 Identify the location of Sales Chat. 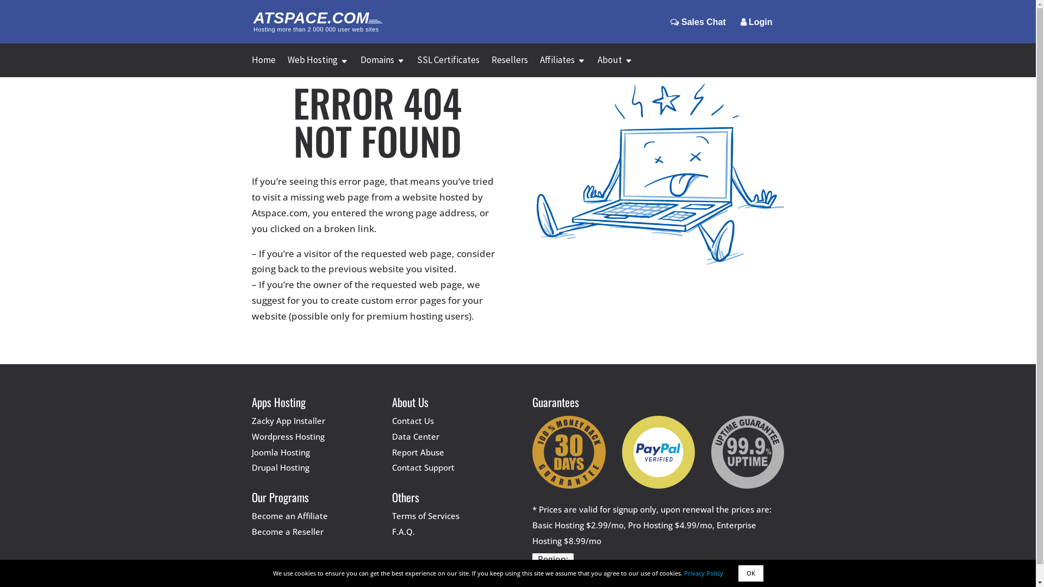
(698, 22).